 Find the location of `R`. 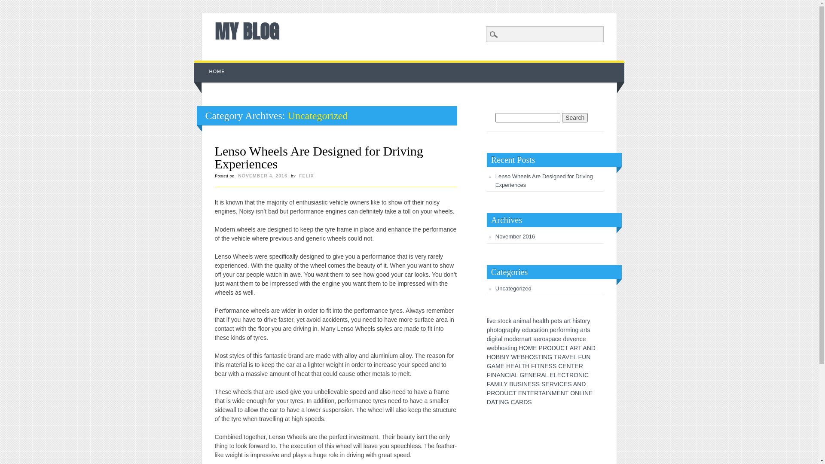

R is located at coordinates (539, 375).